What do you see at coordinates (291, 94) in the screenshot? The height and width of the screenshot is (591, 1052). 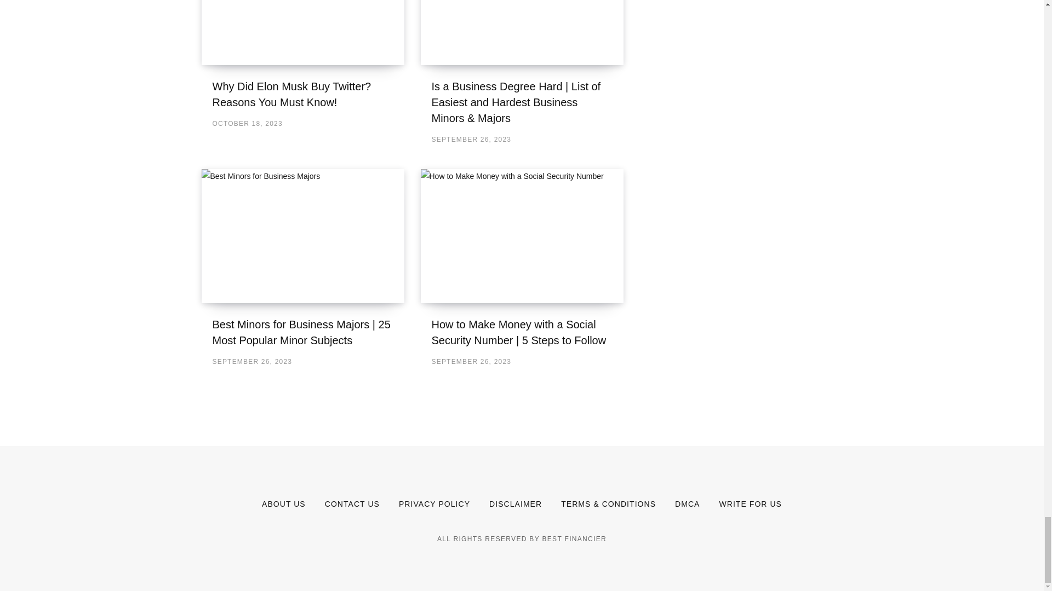 I see `Why Did Elon Musk Buy Twitter? Reasons You Must Know!` at bounding box center [291, 94].